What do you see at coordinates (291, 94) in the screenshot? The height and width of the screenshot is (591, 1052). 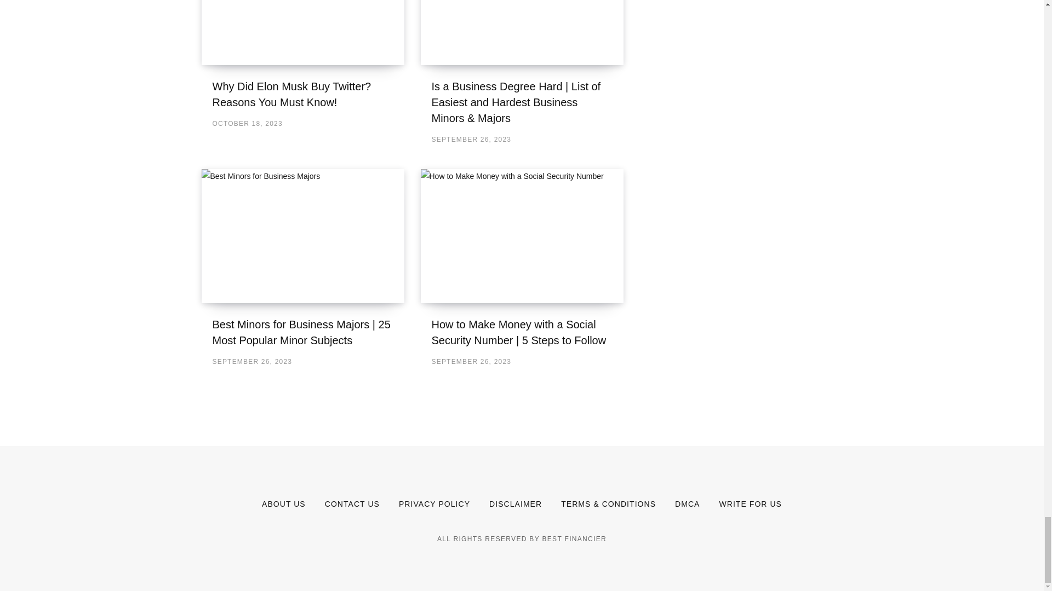 I see `Why Did Elon Musk Buy Twitter? Reasons You Must Know!` at bounding box center [291, 94].